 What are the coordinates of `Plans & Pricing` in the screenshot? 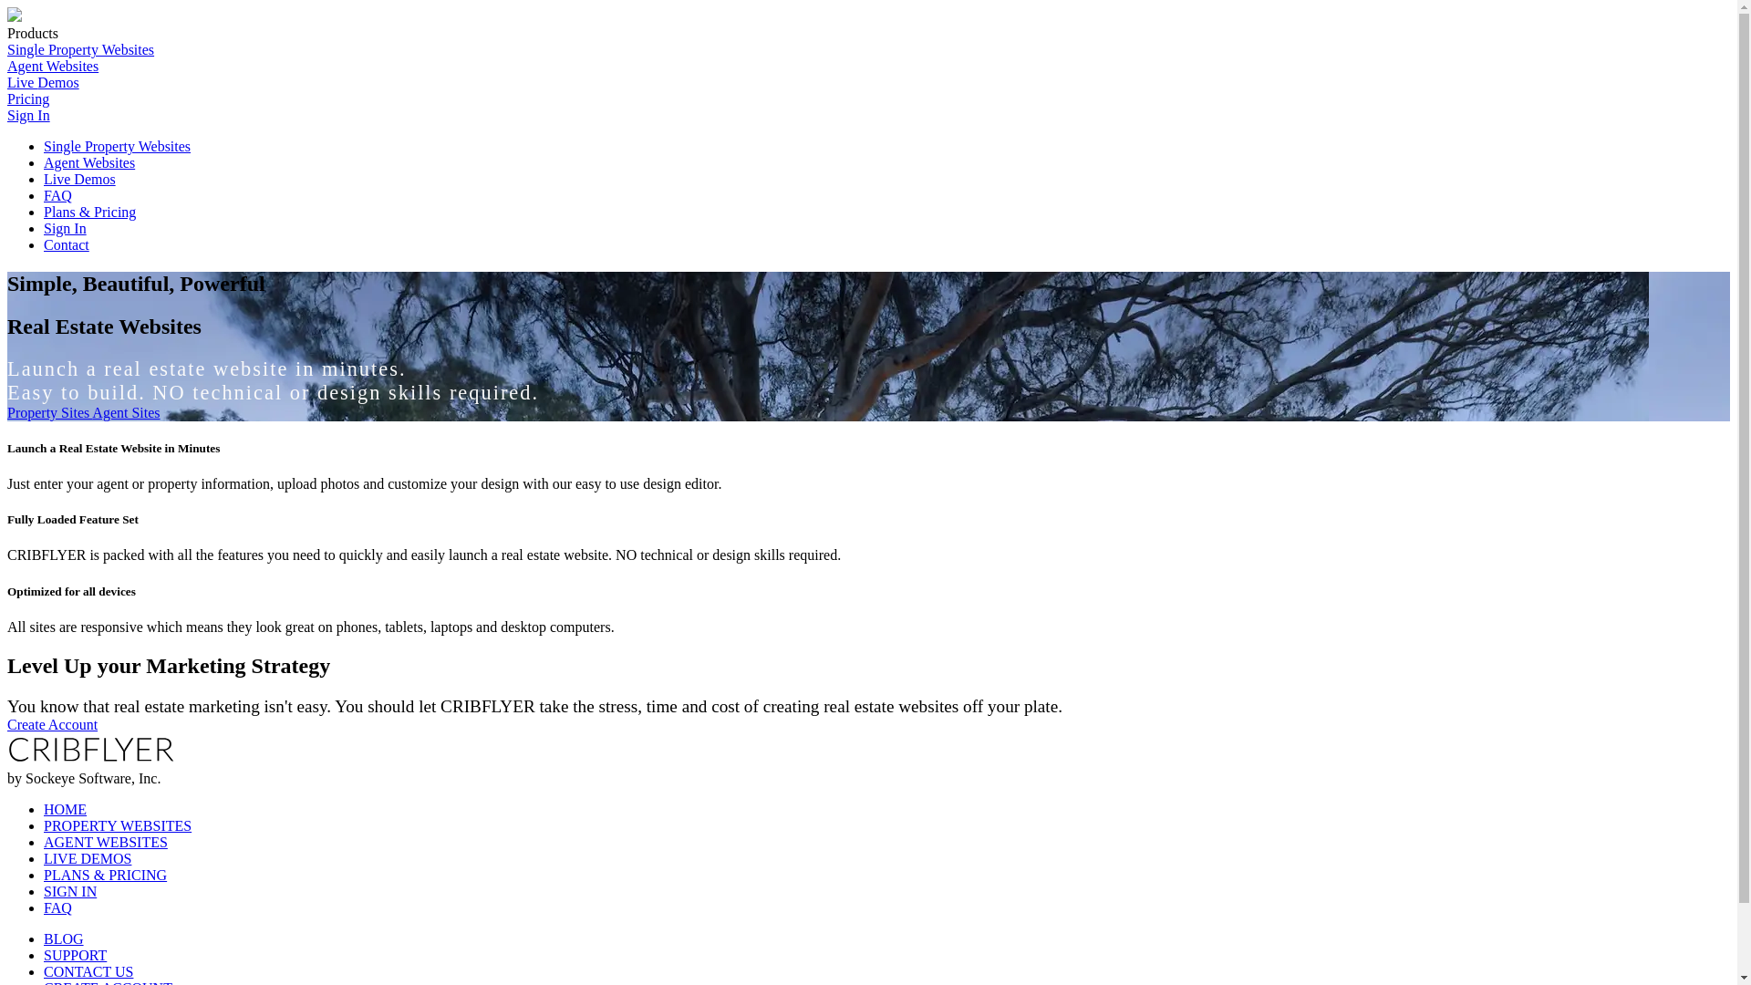 It's located at (89, 212).